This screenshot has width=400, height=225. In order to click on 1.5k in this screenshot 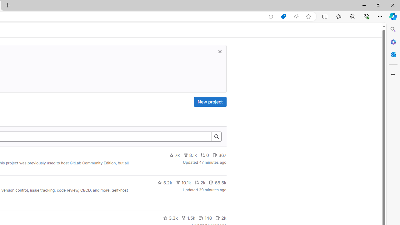, I will do `click(188, 218)`.